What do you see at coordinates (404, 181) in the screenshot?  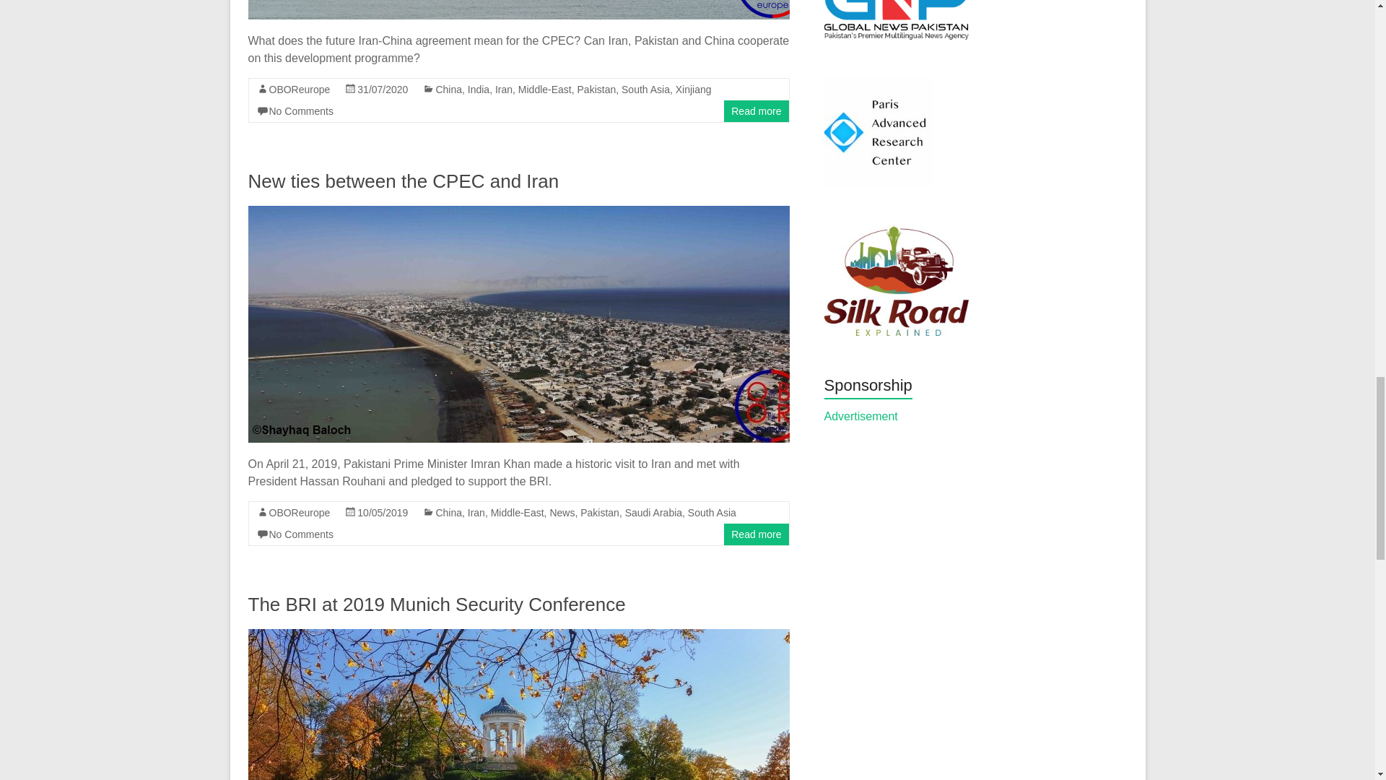 I see `New ties between the CPEC and Iran` at bounding box center [404, 181].